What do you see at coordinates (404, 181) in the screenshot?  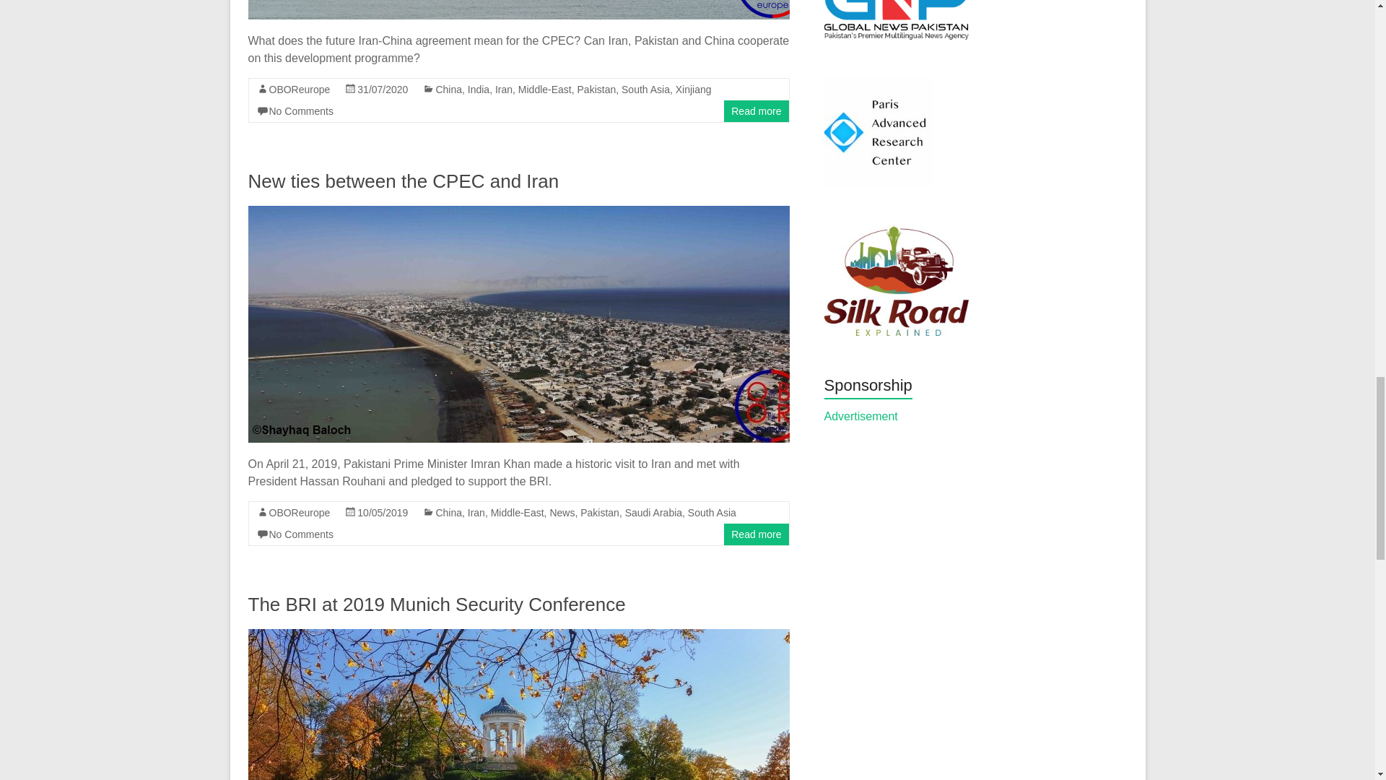 I see `New ties between the CPEC and Iran` at bounding box center [404, 181].